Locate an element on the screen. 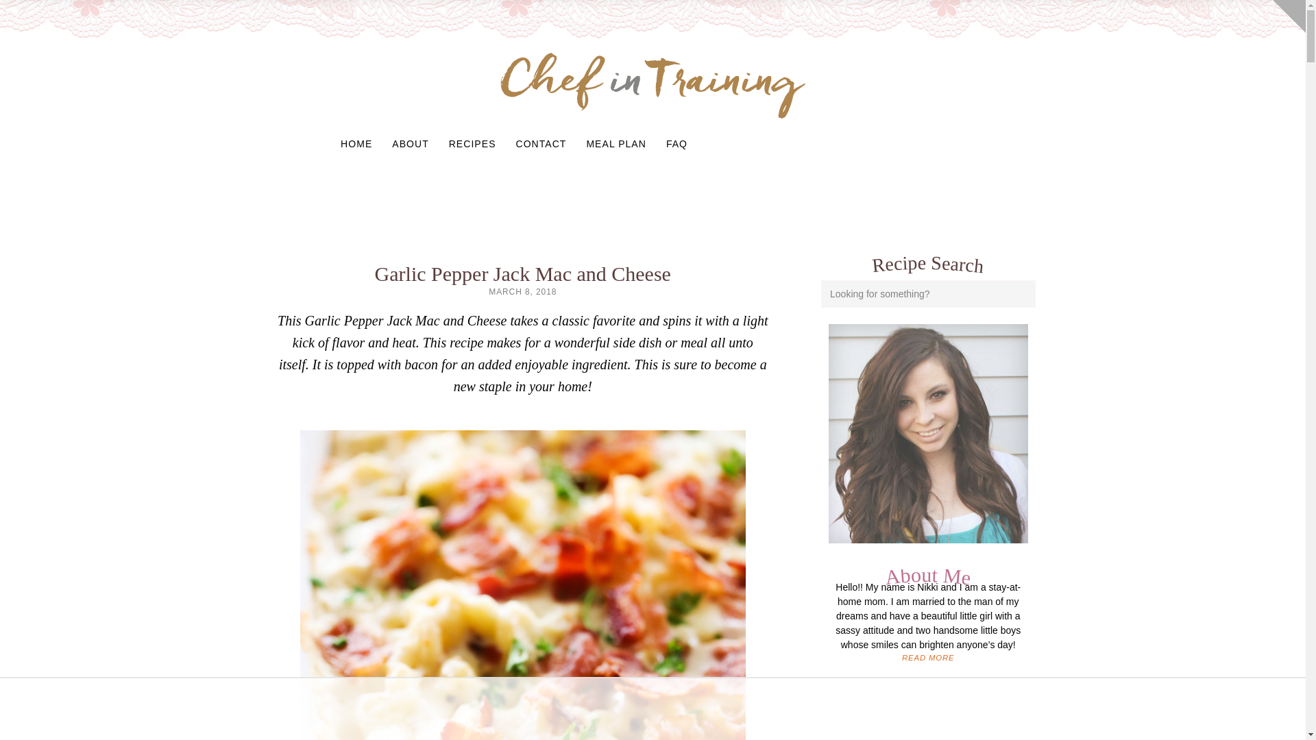 The height and width of the screenshot is (740, 1316). CONTACT is located at coordinates (540, 144).